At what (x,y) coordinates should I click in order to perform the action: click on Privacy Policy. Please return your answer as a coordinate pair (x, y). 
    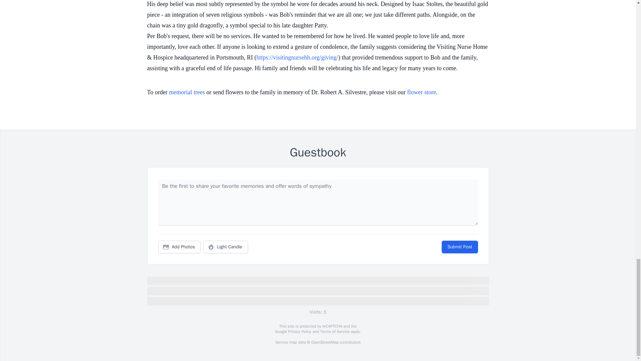
    Looking at the image, I should click on (299, 332).